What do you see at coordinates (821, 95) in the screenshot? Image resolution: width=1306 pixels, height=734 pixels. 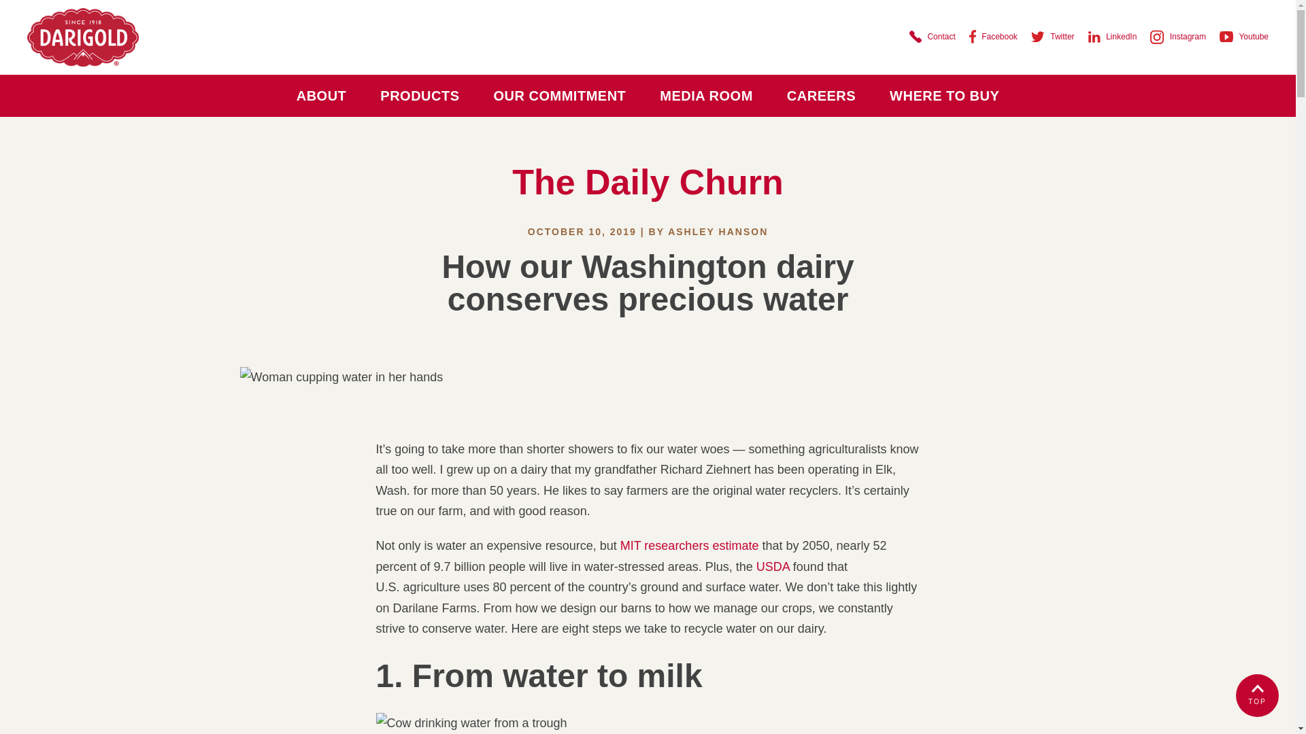 I see `CAREERS` at bounding box center [821, 95].